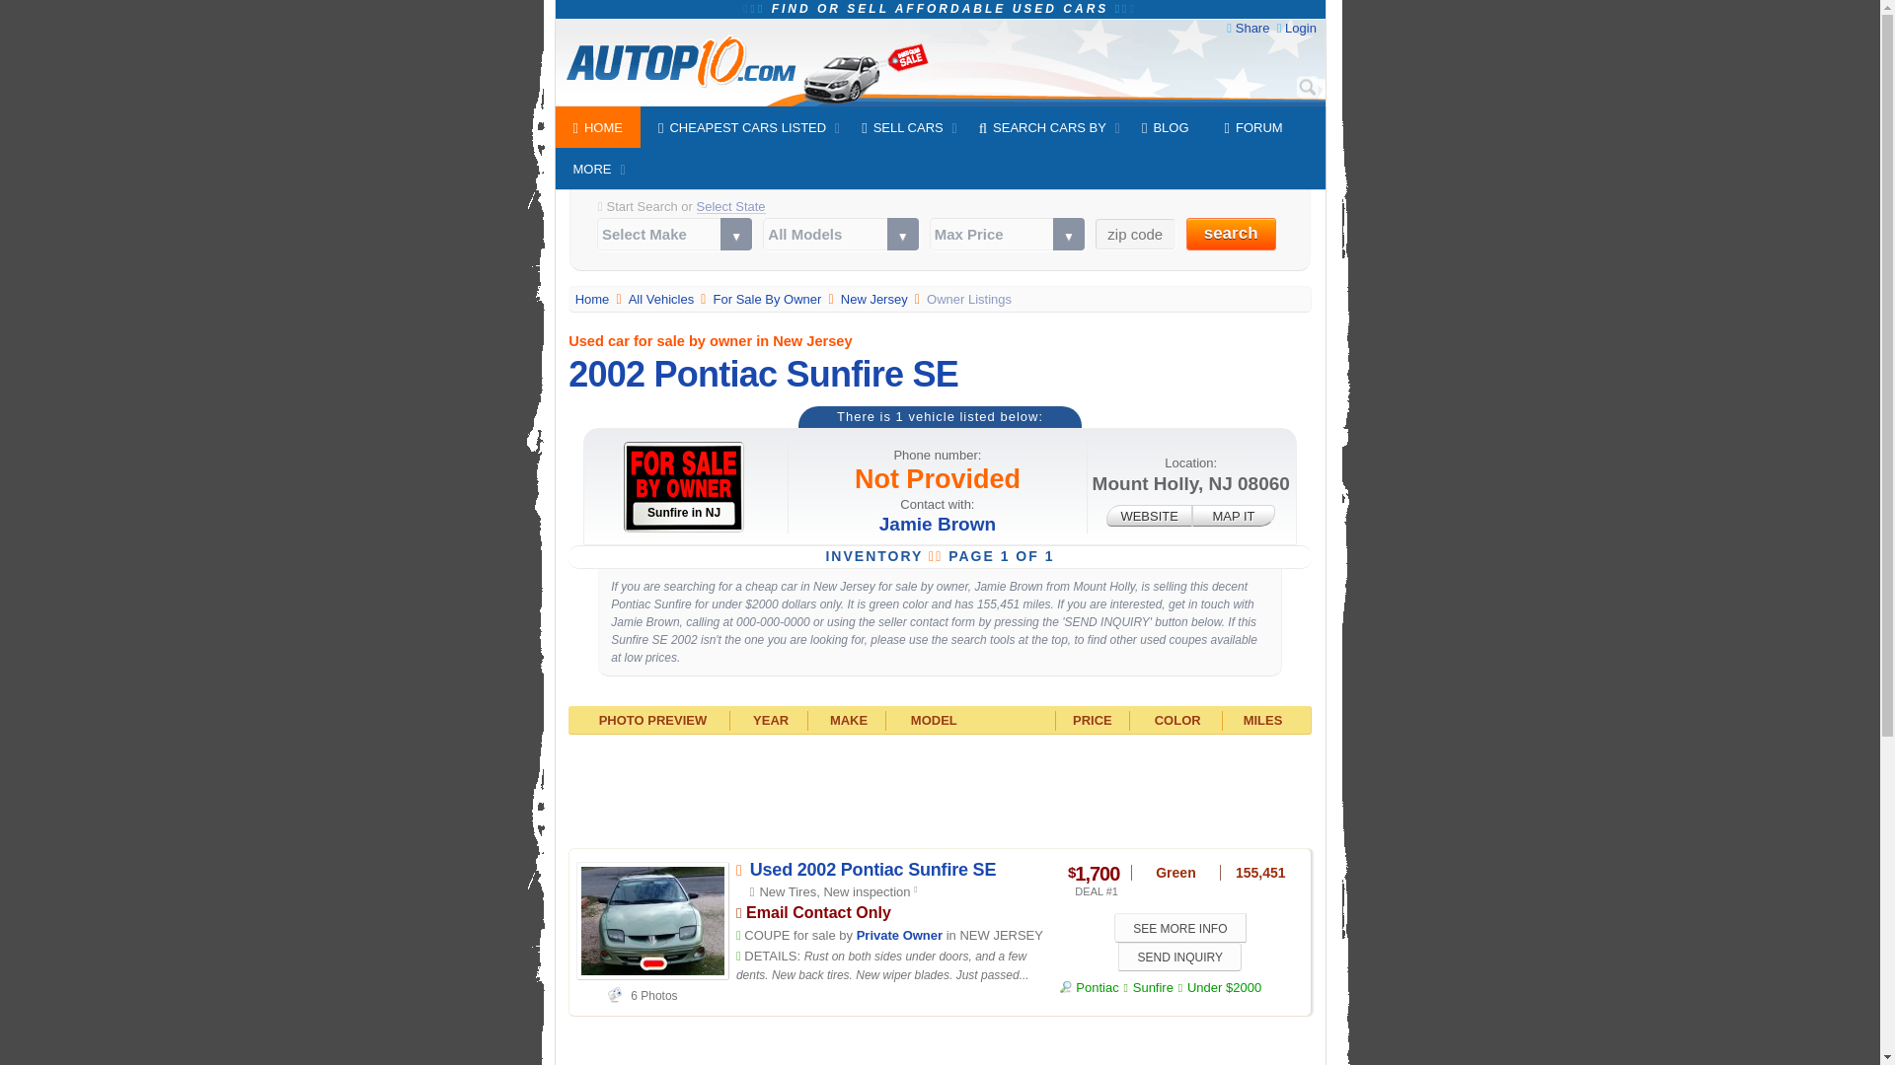 The width and height of the screenshot is (1895, 1065). Describe the element at coordinates (940, 788) in the screenshot. I see `Advertisement` at that location.